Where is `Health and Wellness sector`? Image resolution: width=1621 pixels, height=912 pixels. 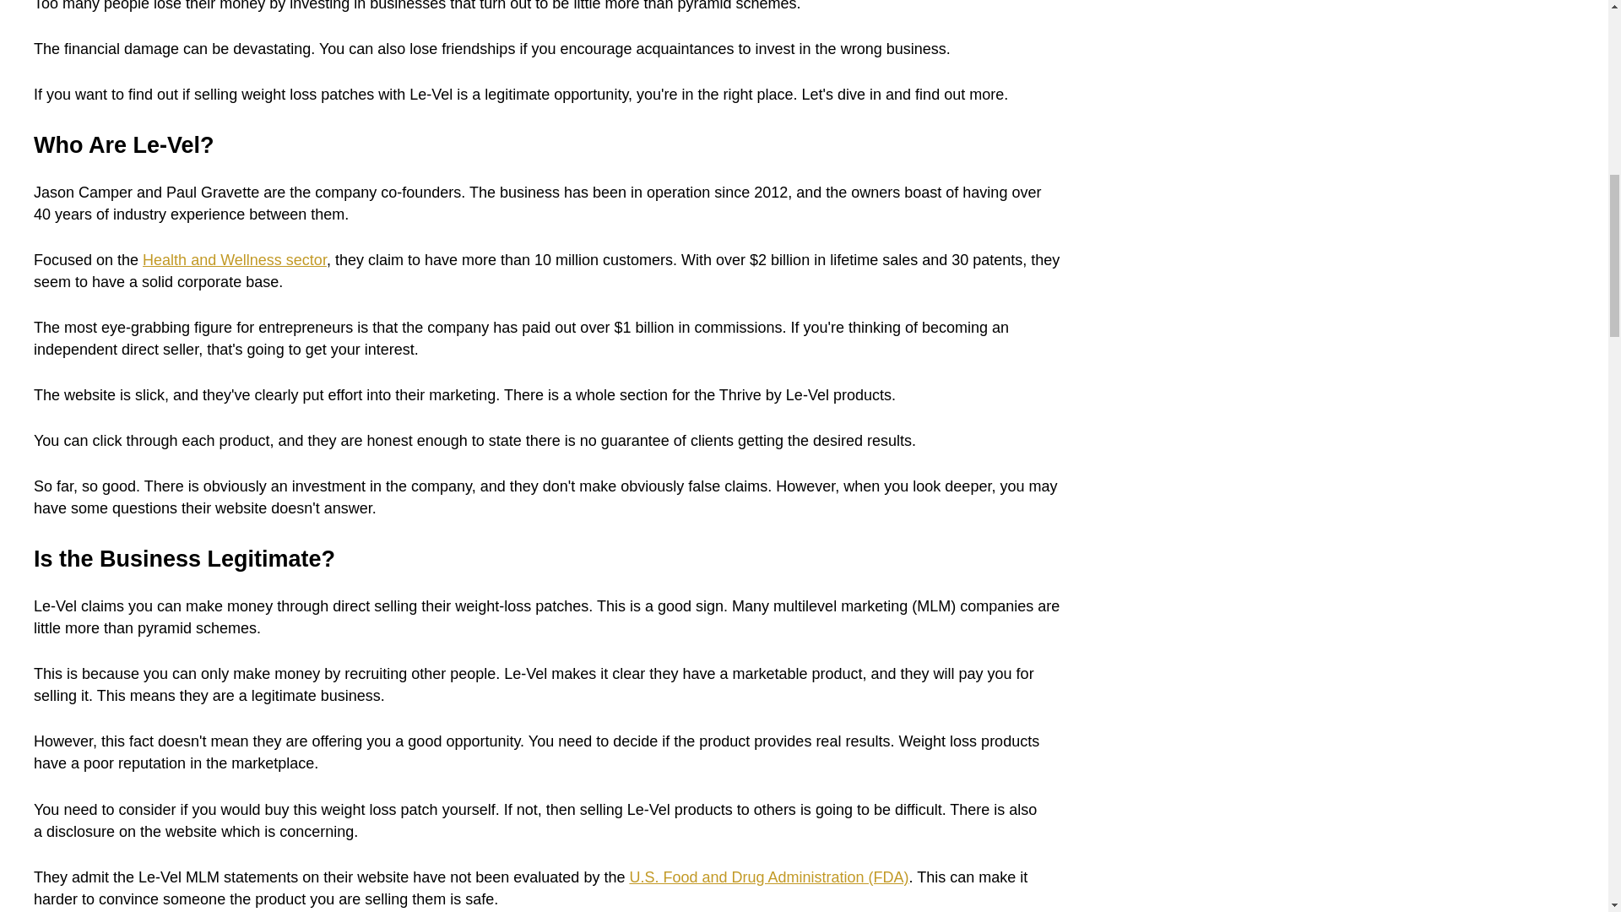 Health and Wellness sector is located at coordinates (235, 260).